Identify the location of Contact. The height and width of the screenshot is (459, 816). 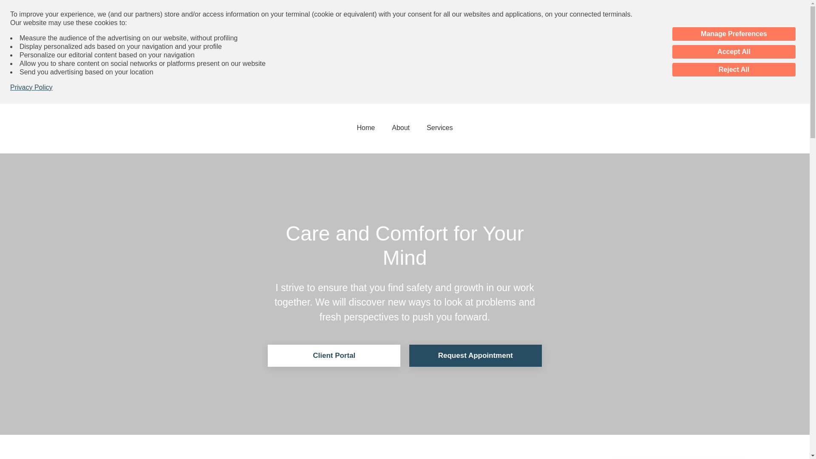
(454, 95).